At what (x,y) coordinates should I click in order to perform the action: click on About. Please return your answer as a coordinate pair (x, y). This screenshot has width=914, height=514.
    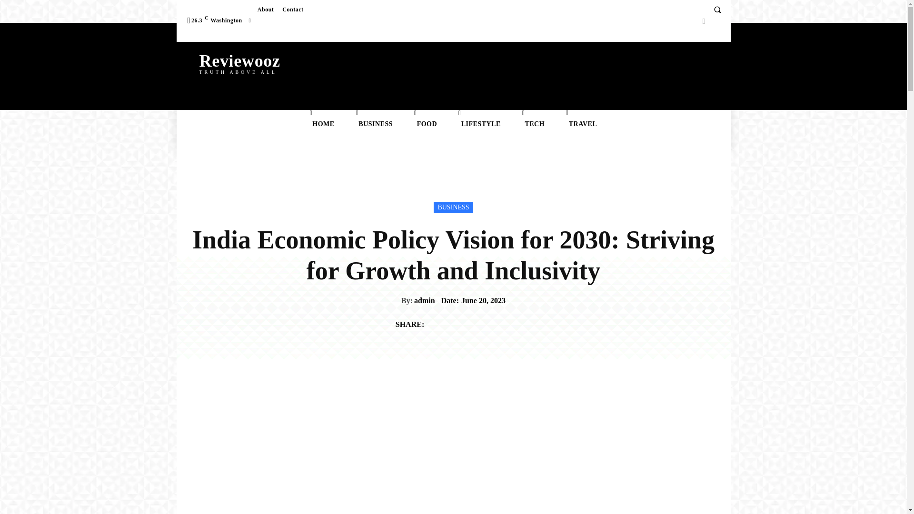
    Looking at the image, I should click on (266, 10).